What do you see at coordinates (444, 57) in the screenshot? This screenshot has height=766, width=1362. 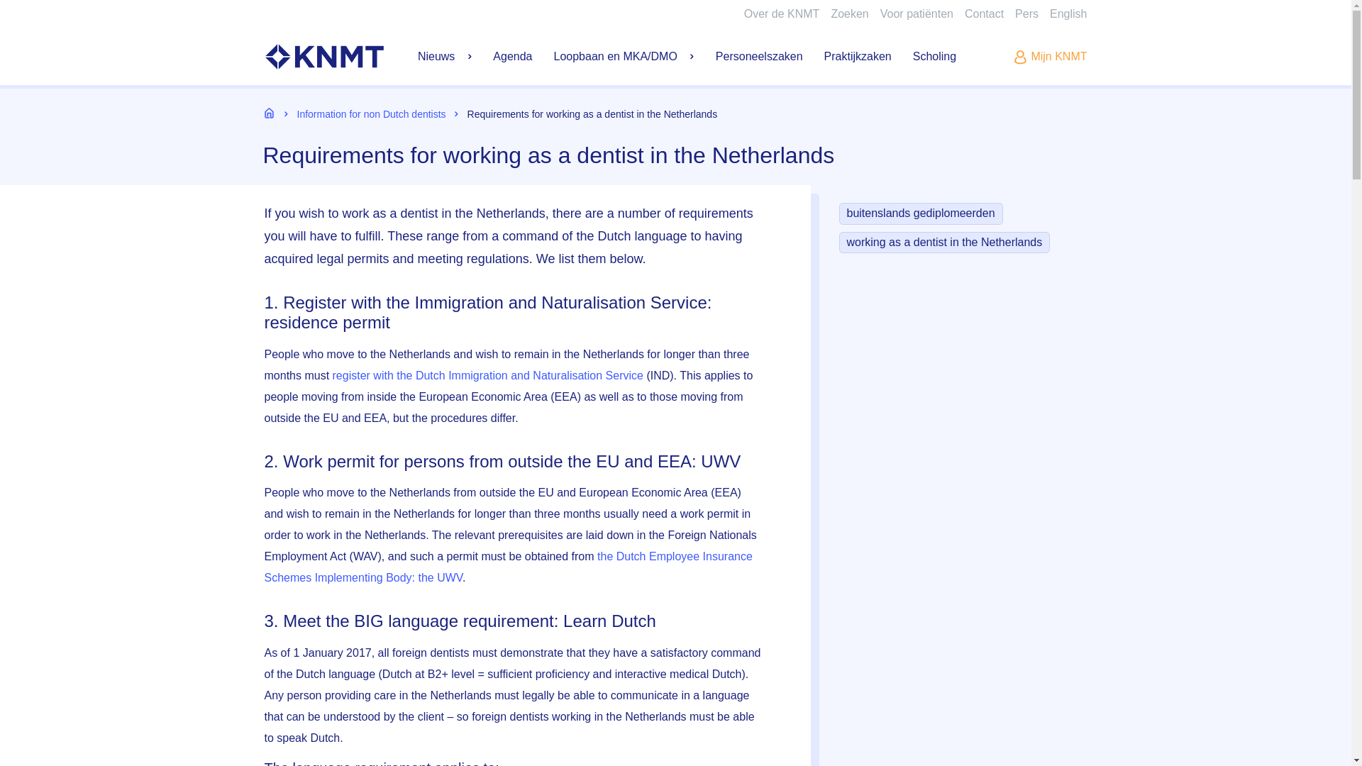 I see `Nieuws` at bounding box center [444, 57].